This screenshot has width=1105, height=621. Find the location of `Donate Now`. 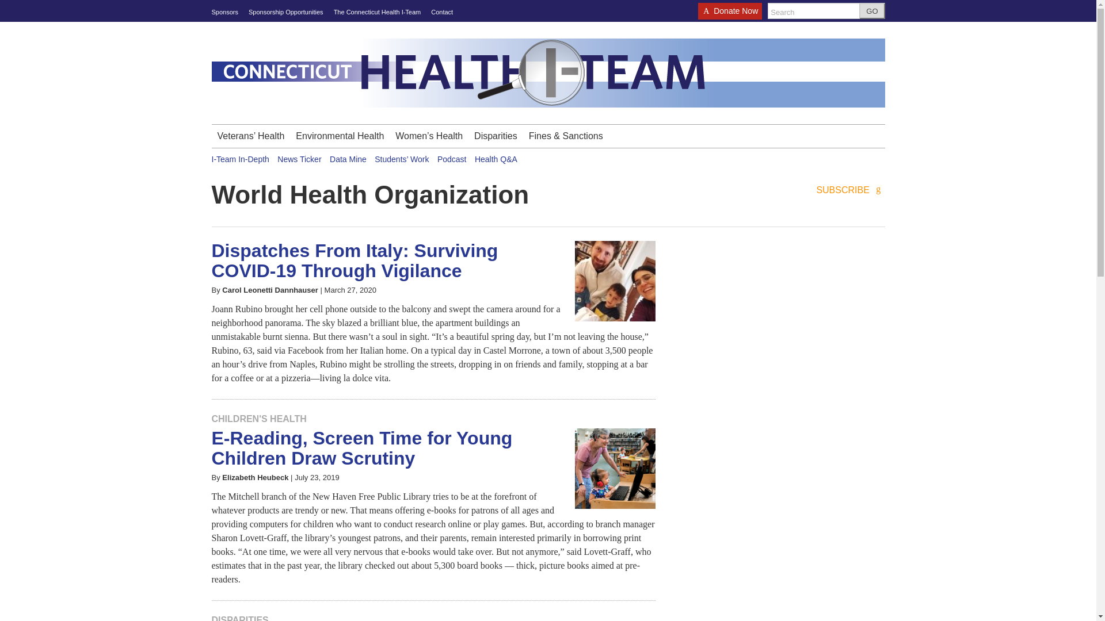

Donate Now is located at coordinates (730, 14).